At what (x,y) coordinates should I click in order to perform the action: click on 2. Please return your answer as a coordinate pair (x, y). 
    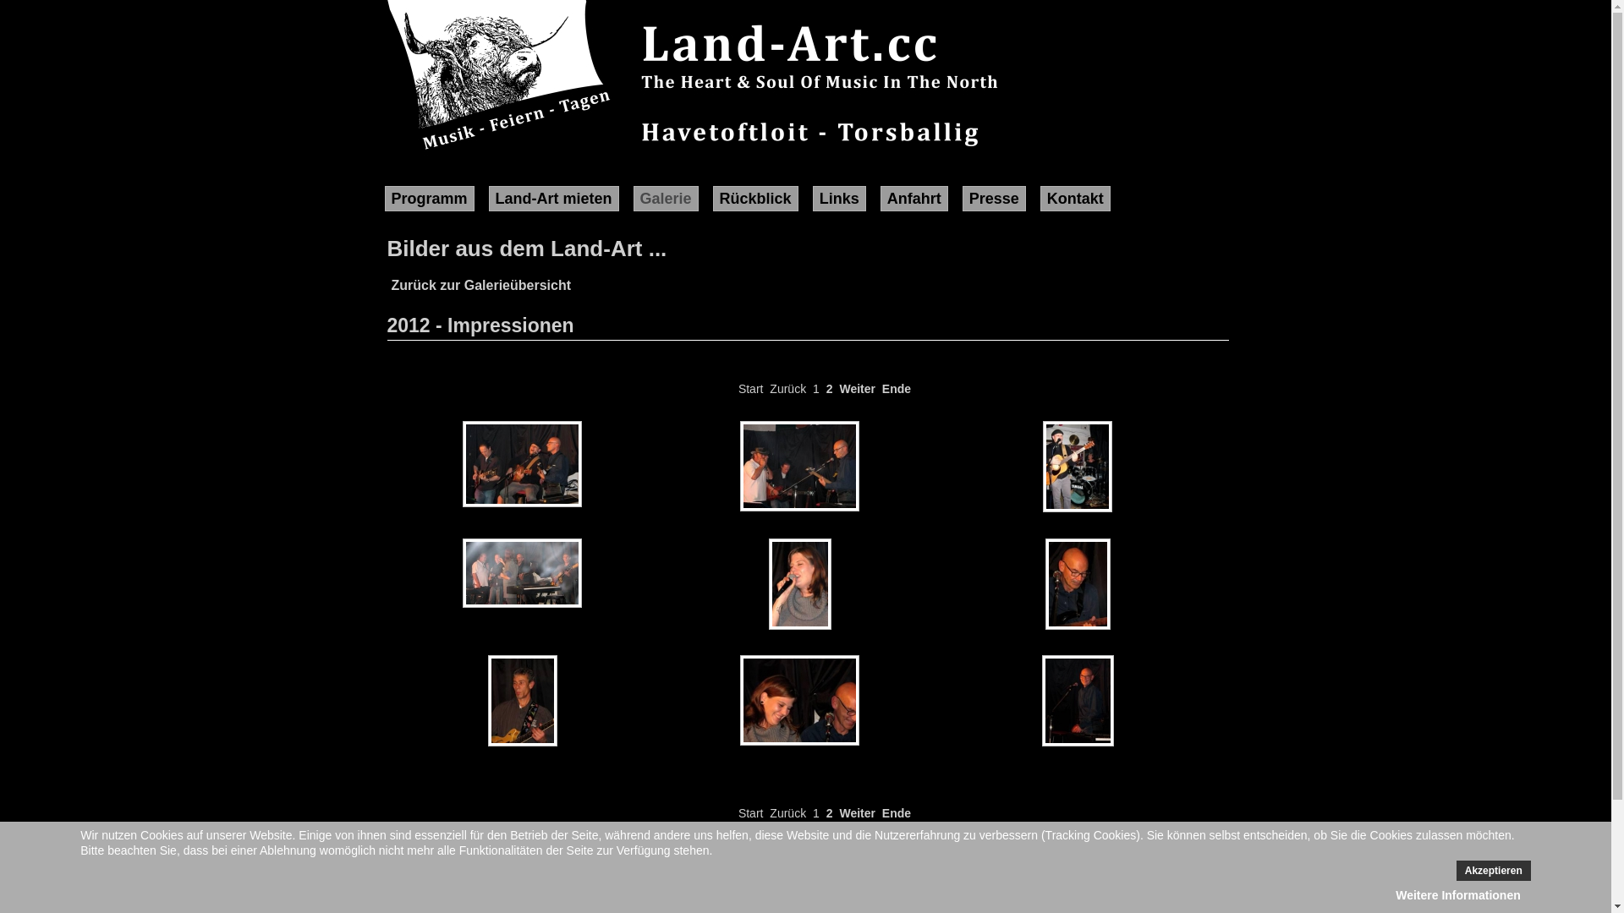
    Looking at the image, I should click on (830, 813).